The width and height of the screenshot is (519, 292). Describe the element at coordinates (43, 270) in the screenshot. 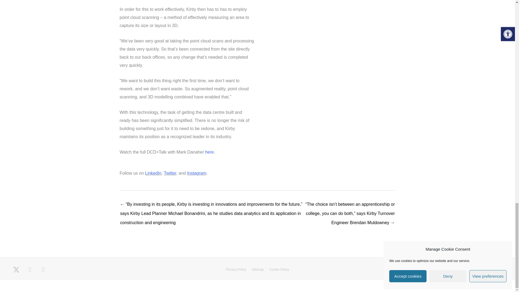

I see `YouTube` at that location.